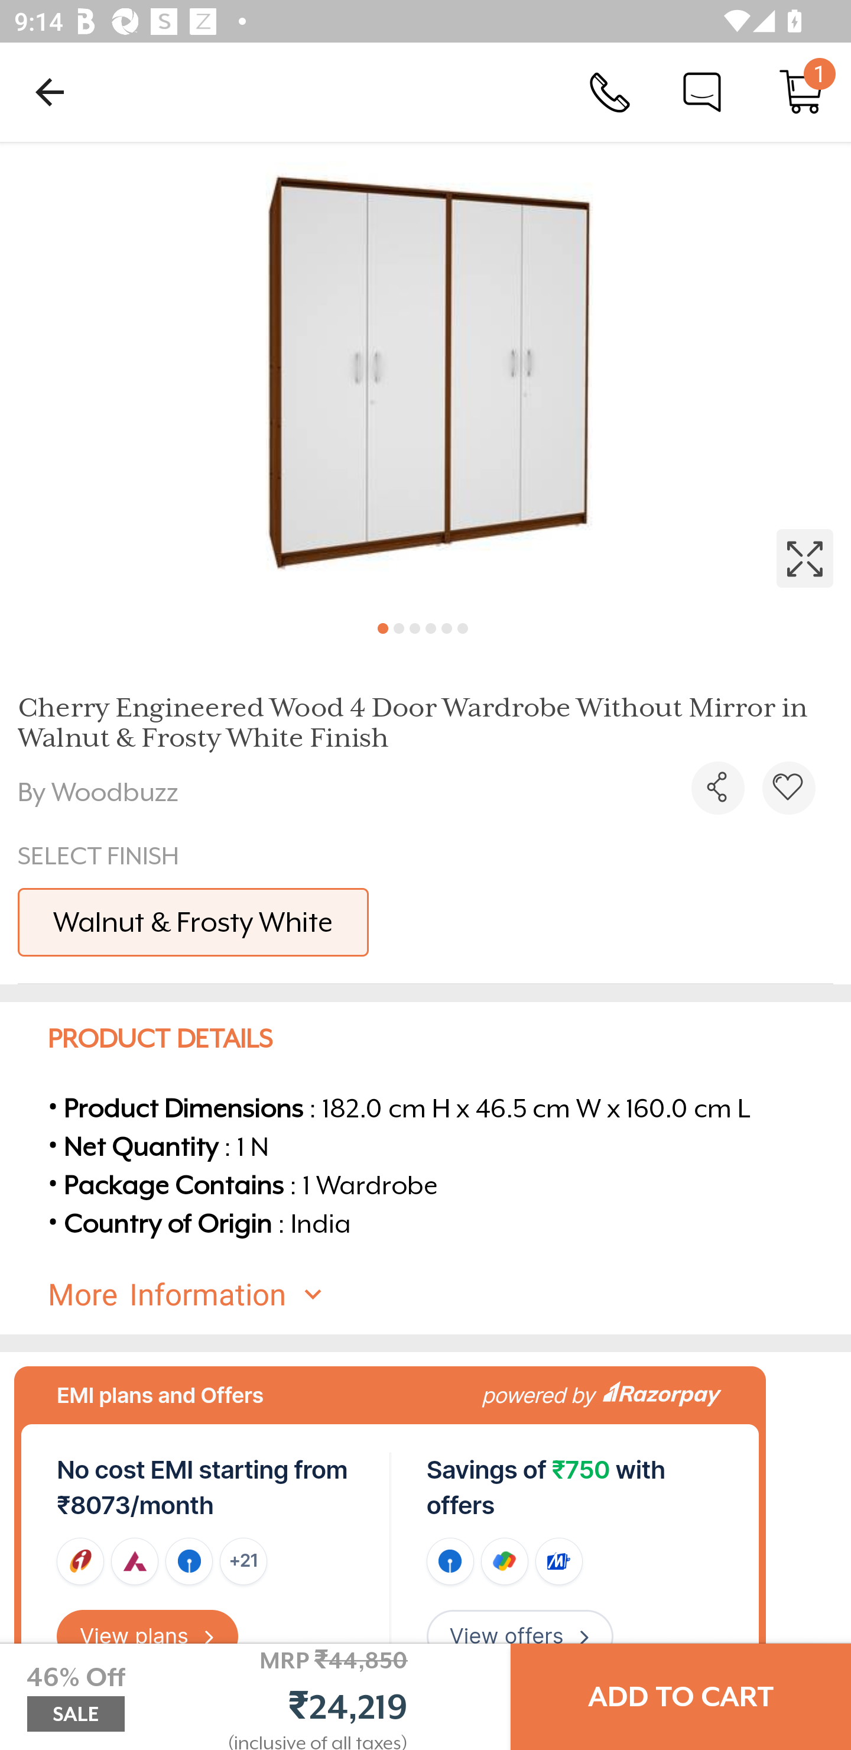 Image resolution: width=851 pixels, height=1750 pixels. Describe the element at coordinates (425, 374) in the screenshot. I see `` at that location.